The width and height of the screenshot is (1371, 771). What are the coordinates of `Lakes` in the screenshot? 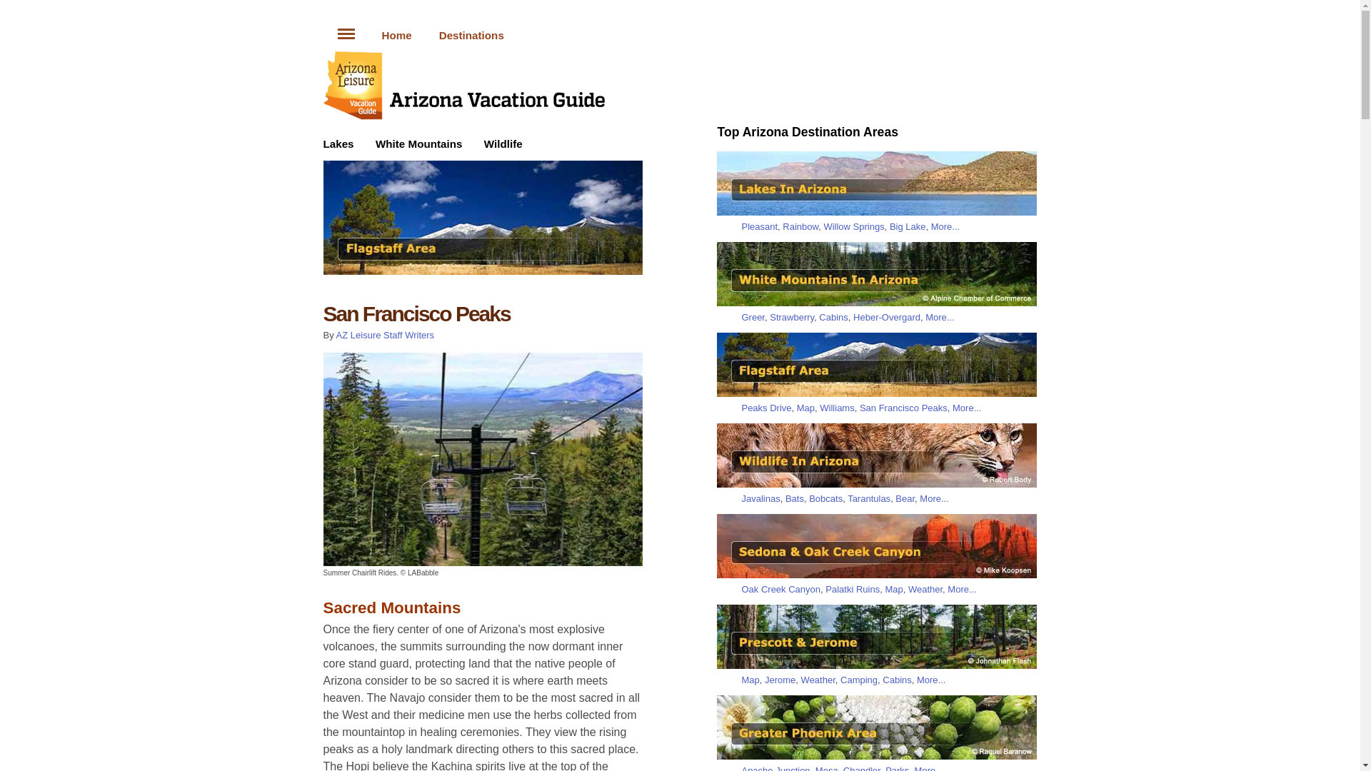 It's located at (348, 143).